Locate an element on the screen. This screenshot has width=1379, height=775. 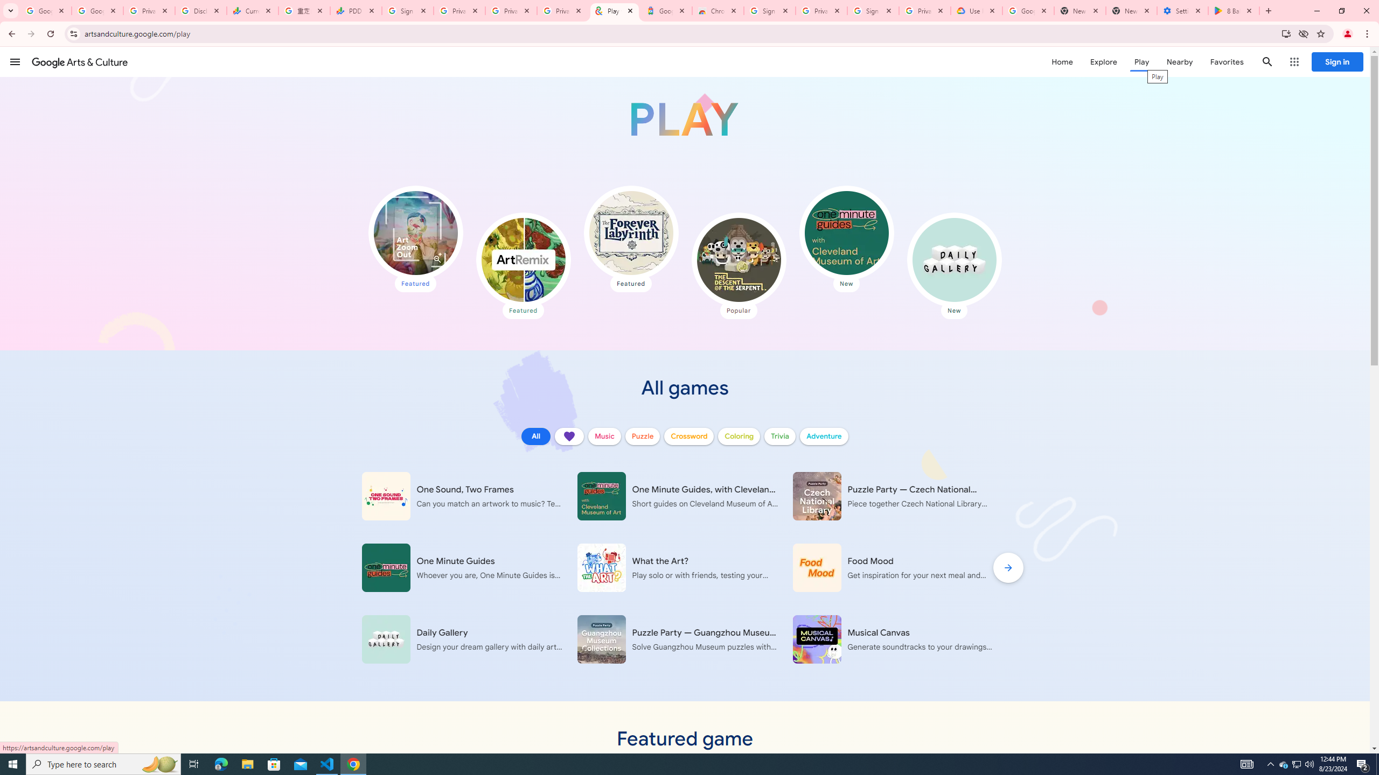
Play is located at coordinates (1141, 61).